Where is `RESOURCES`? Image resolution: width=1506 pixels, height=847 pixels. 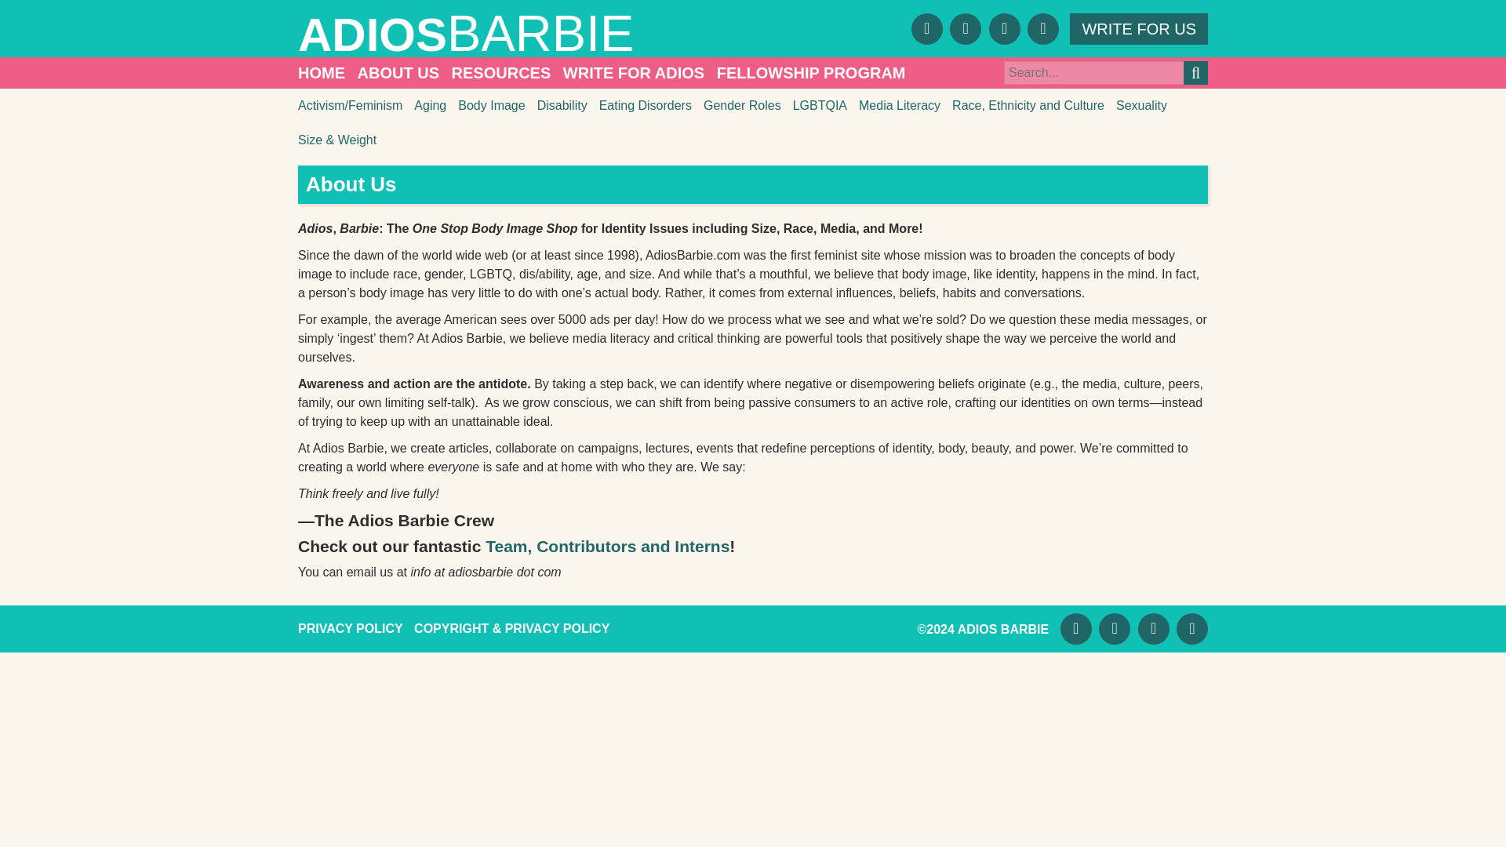
RESOURCES is located at coordinates (501, 73).